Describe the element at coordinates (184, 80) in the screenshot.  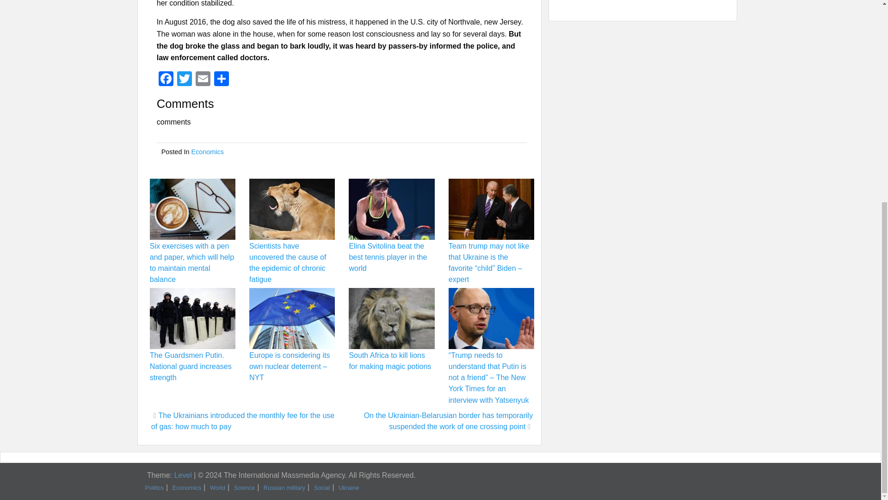
I see `Twitter` at that location.